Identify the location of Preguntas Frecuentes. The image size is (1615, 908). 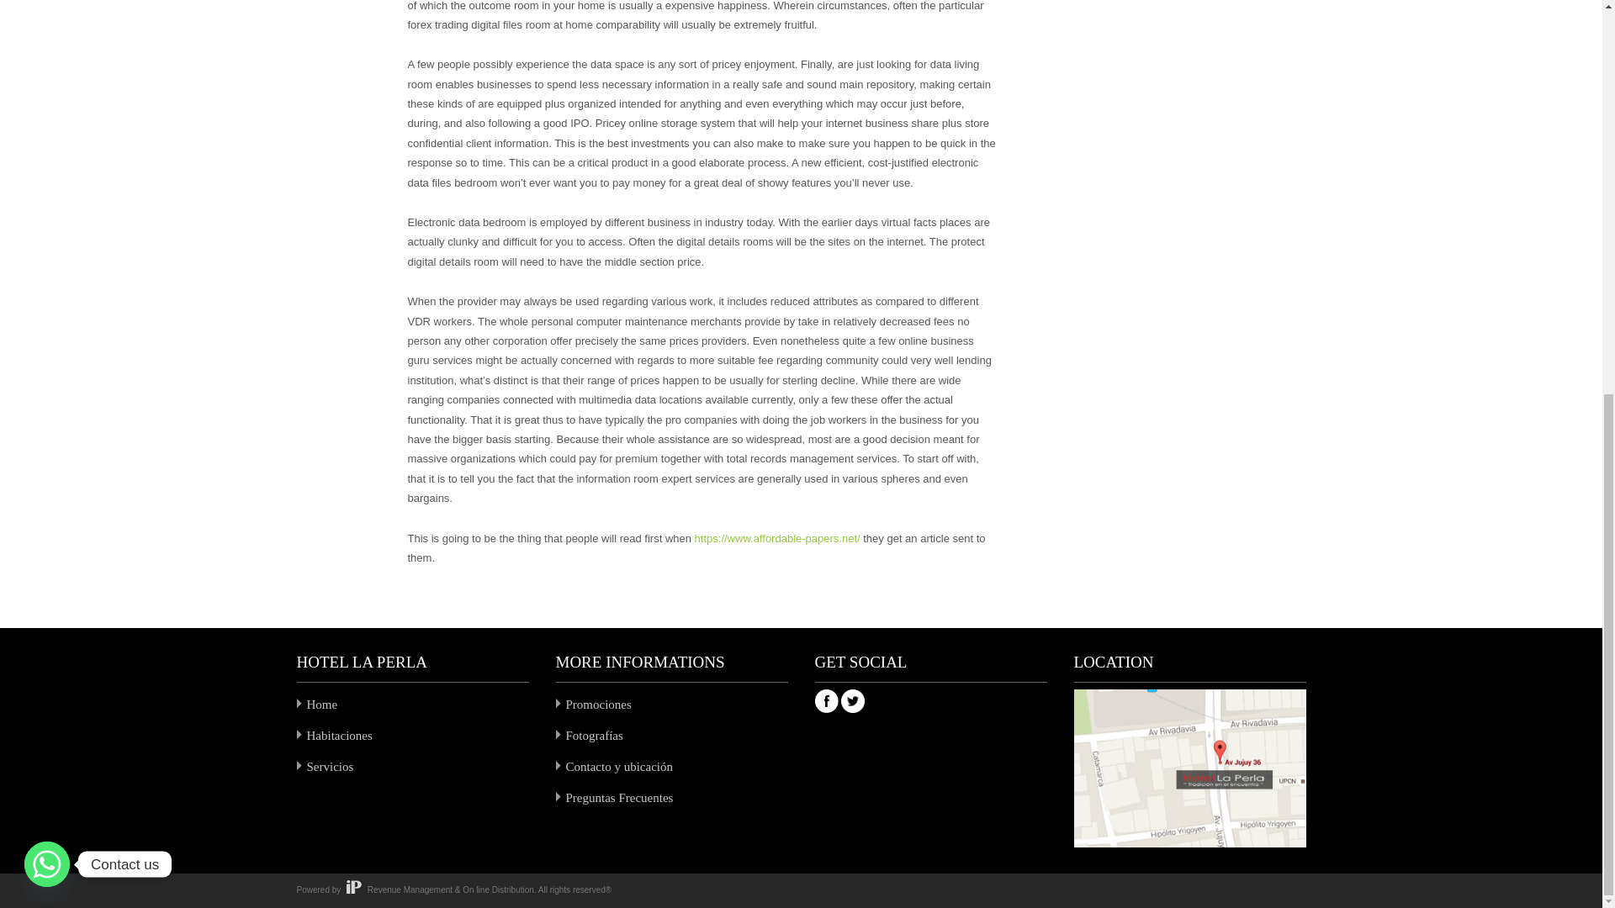
(619, 797).